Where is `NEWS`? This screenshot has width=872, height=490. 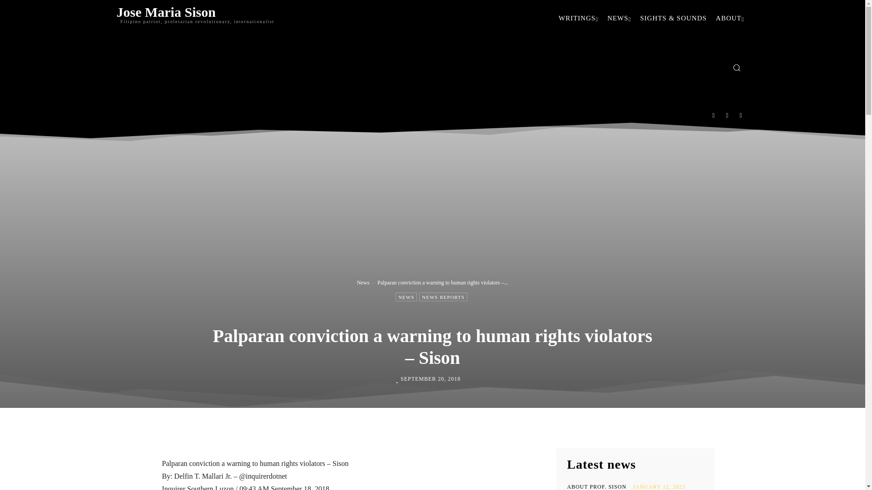 NEWS is located at coordinates (406, 297).